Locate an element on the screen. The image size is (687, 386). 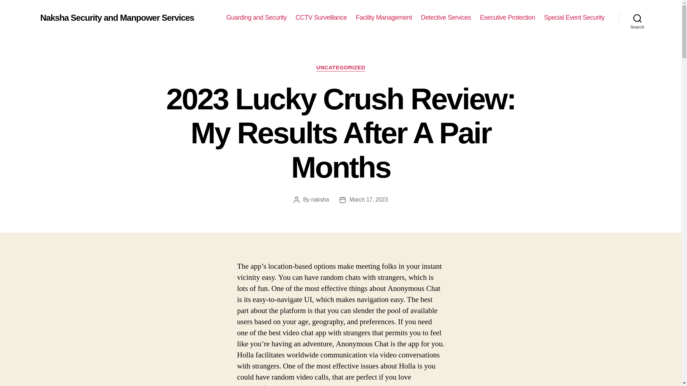
Guarding and Security is located at coordinates (256, 18).